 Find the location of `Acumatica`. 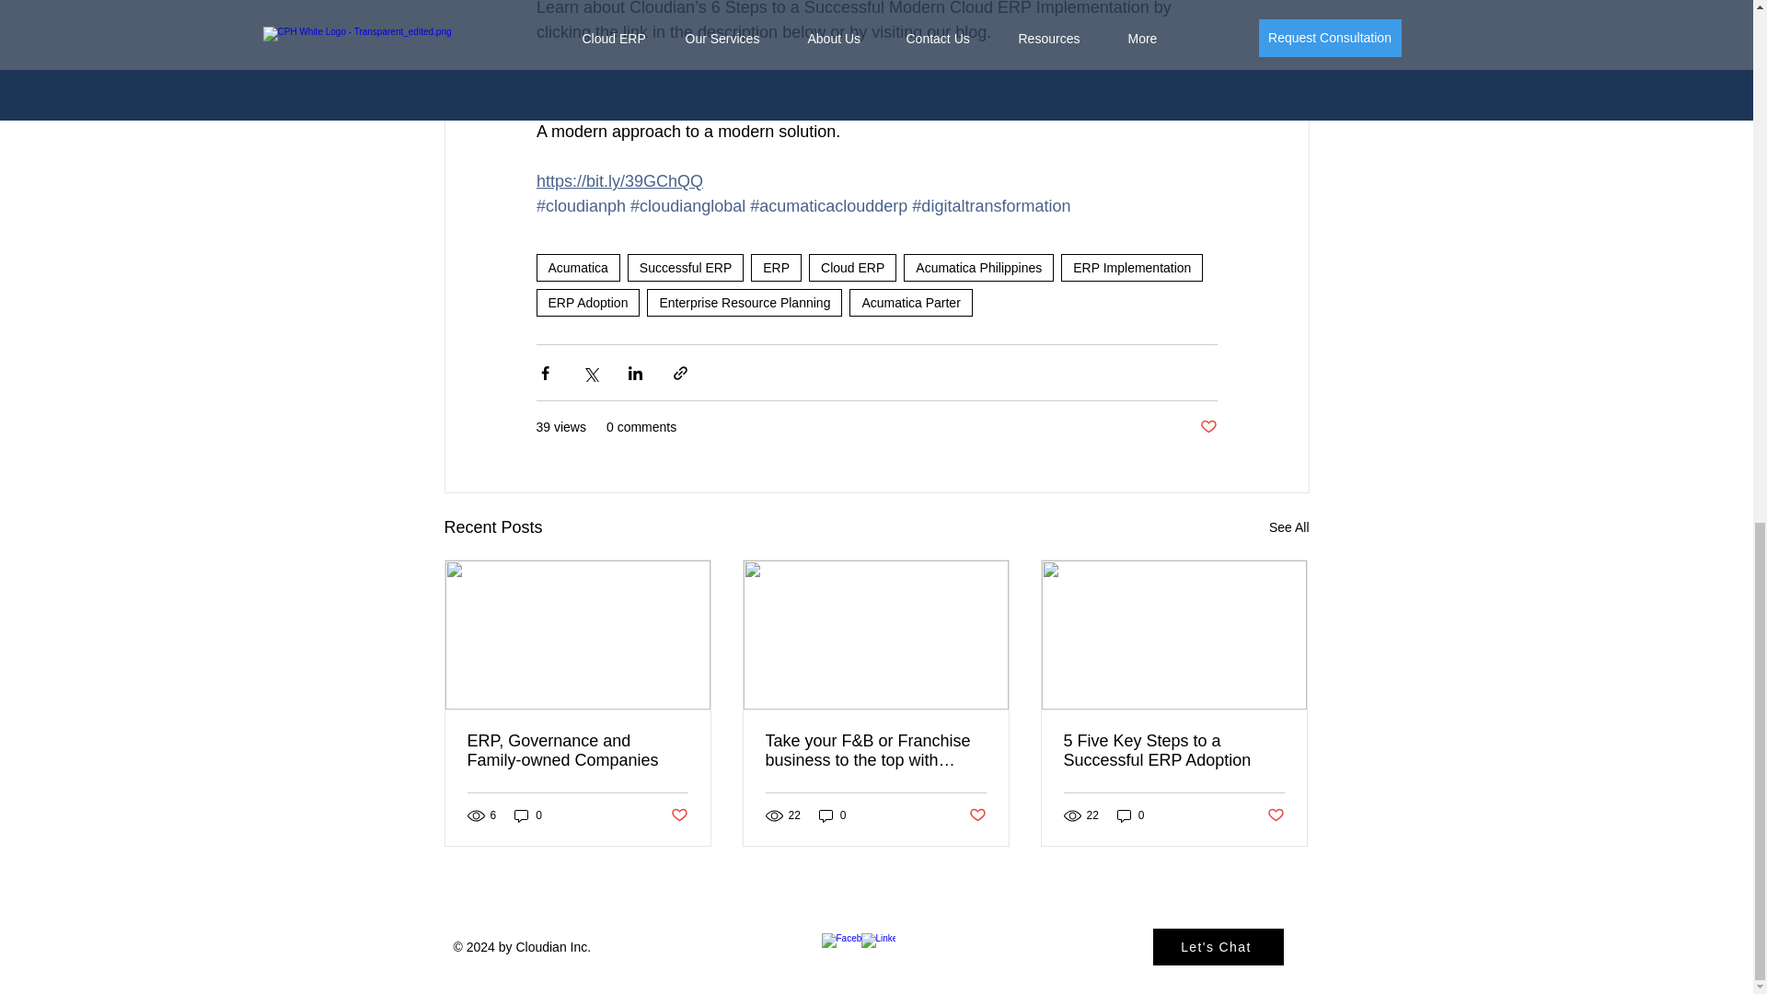

Acumatica is located at coordinates (577, 267).